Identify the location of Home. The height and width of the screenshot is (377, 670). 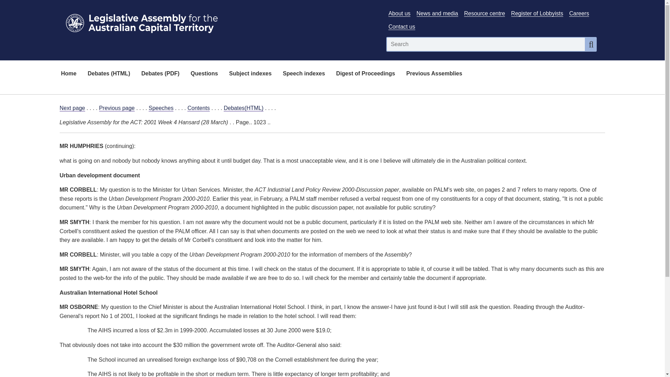
(68, 74).